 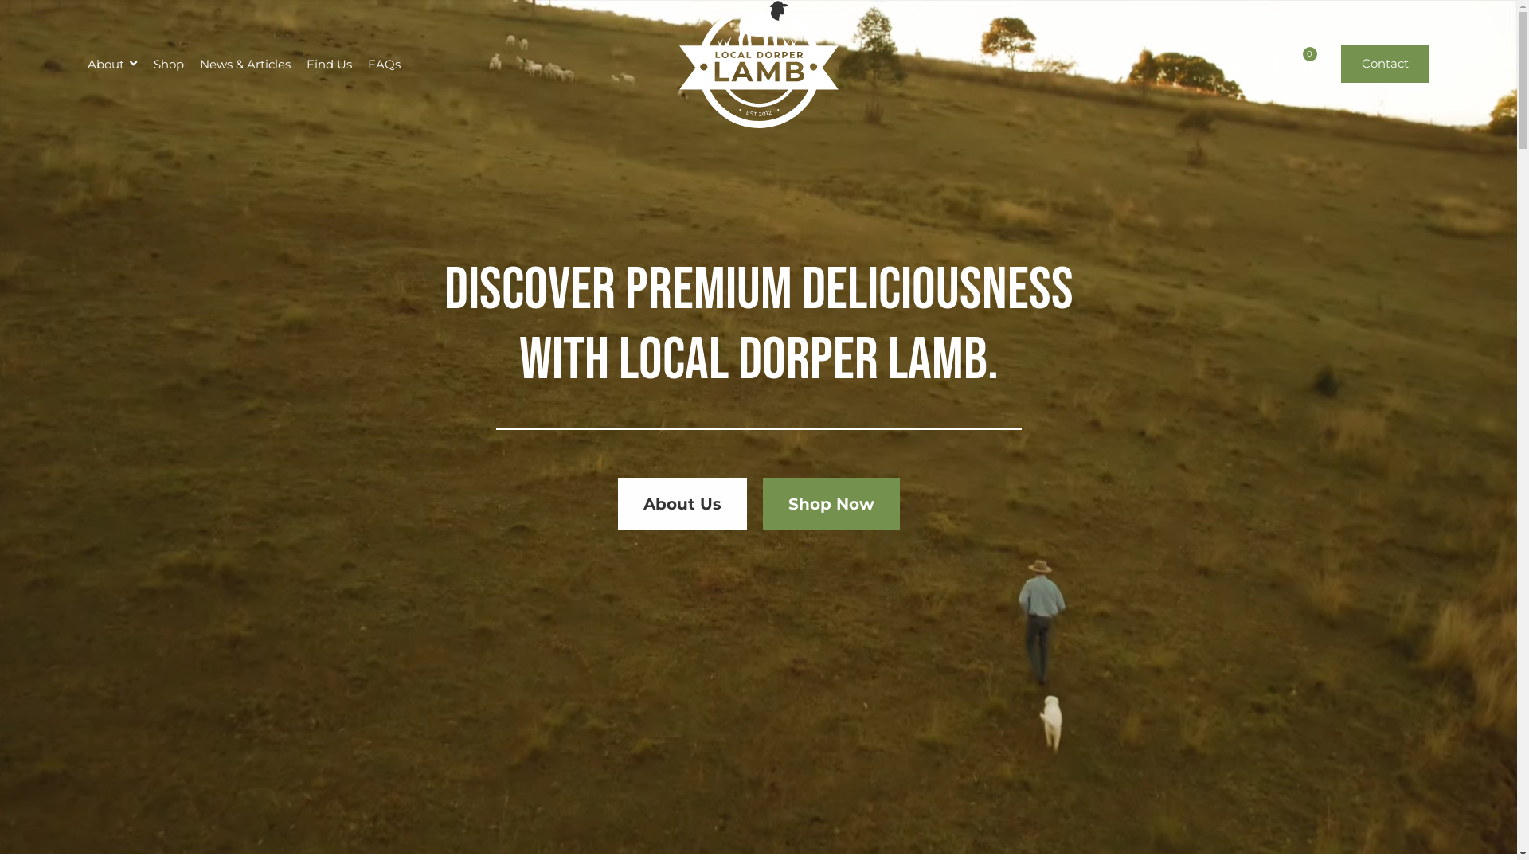 I want to click on 0, so click(x=1308, y=64).